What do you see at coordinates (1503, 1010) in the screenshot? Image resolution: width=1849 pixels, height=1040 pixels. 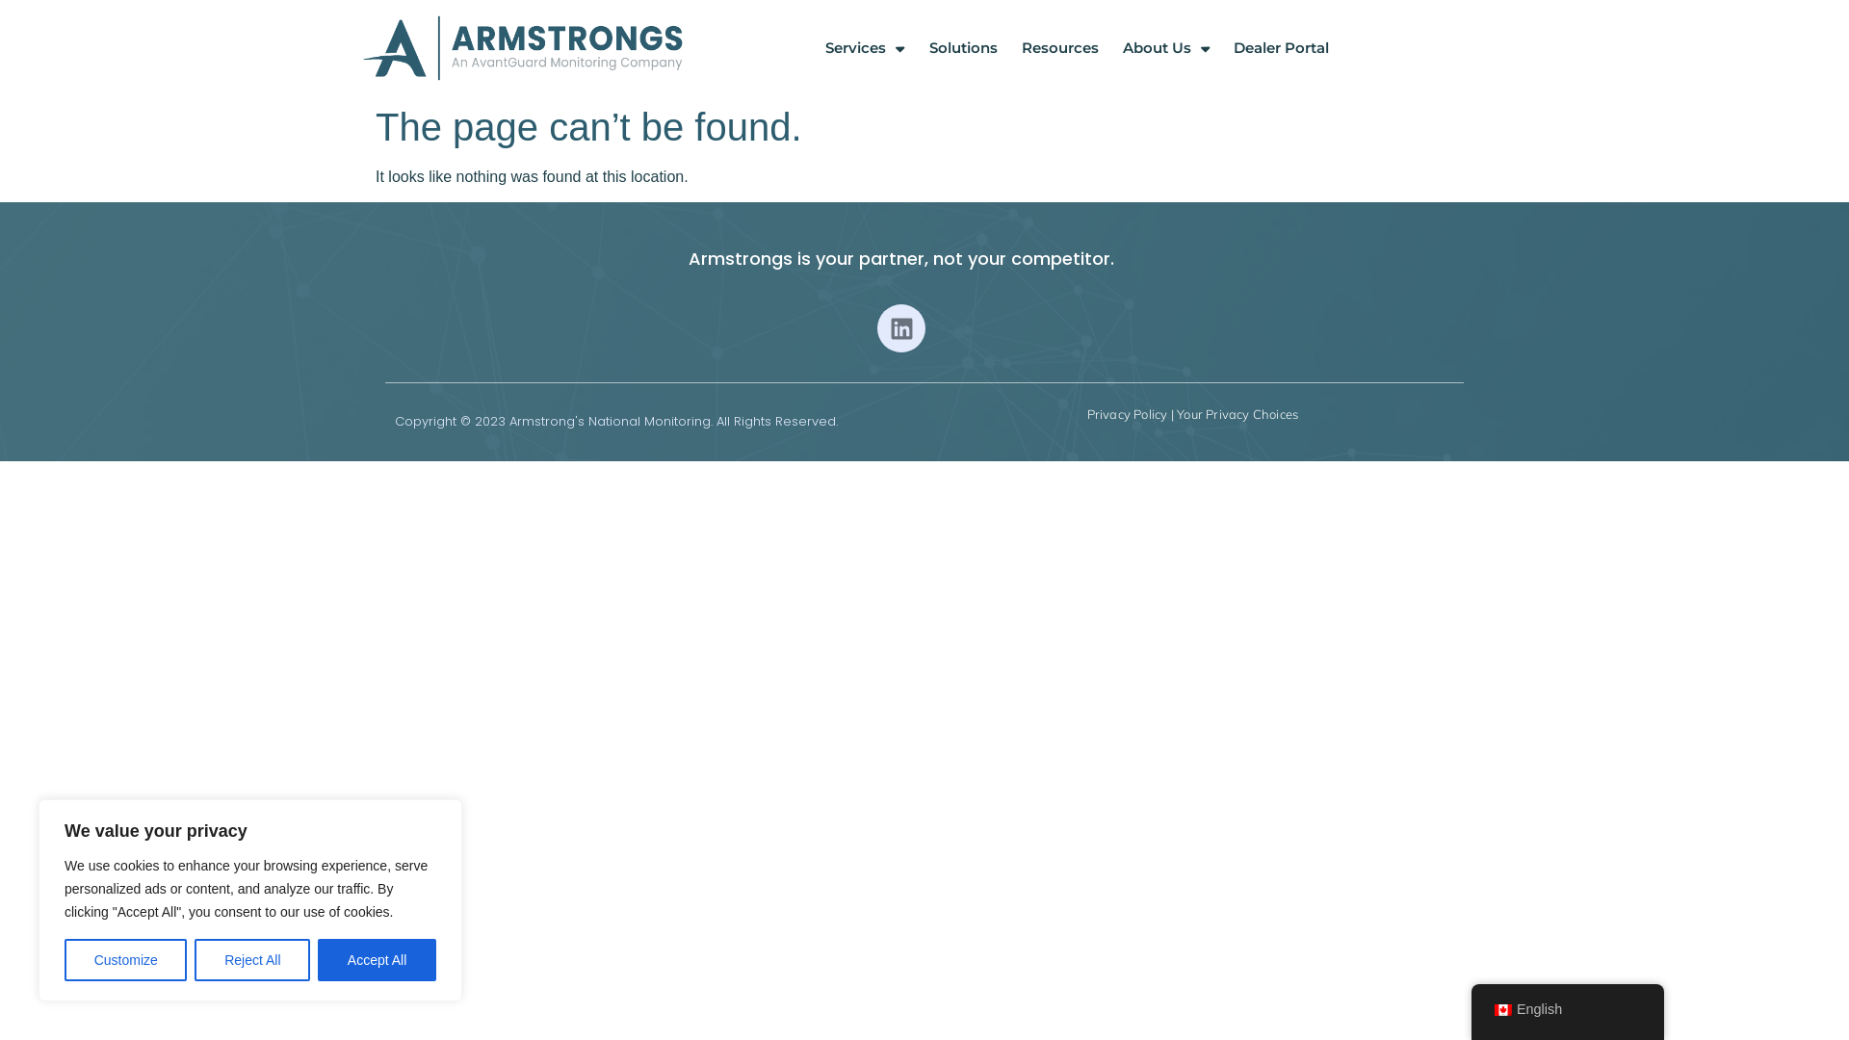 I see `English` at bounding box center [1503, 1010].